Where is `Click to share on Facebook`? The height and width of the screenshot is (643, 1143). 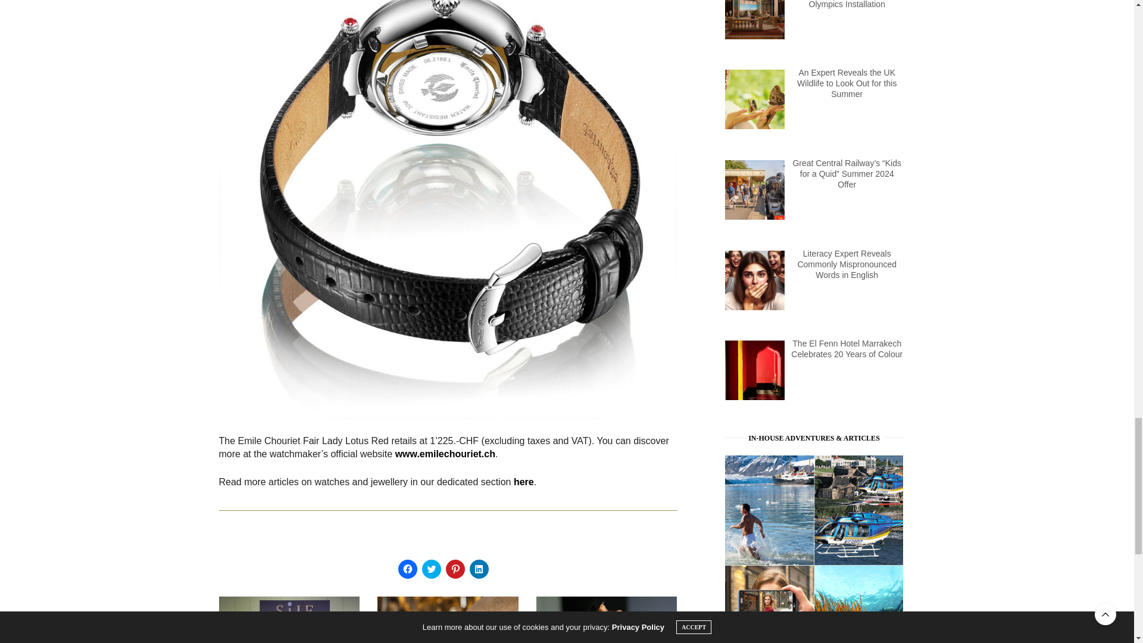 Click to share on Facebook is located at coordinates (407, 569).